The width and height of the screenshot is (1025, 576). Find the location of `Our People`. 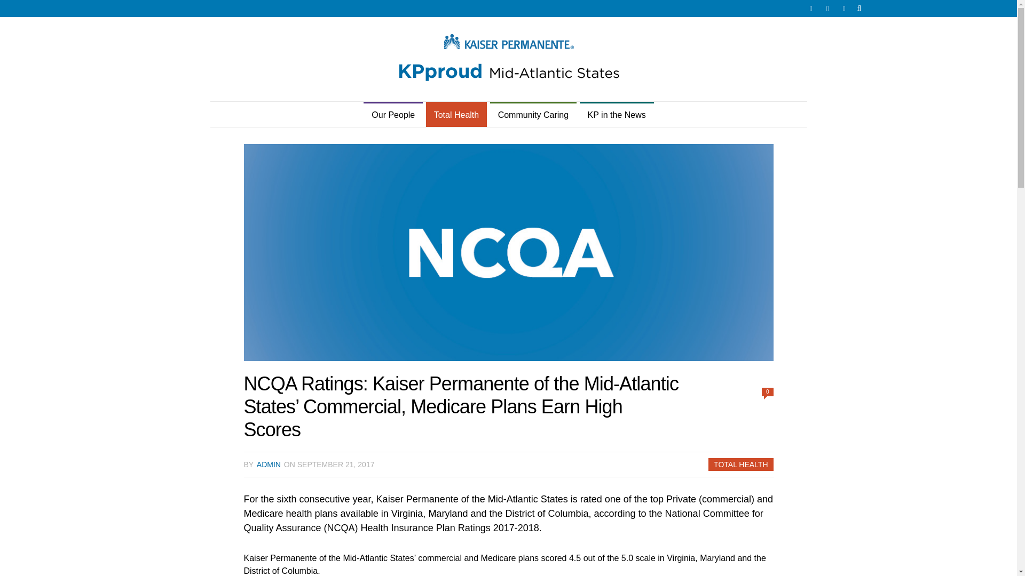

Our People is located at coordinates (393, 115).